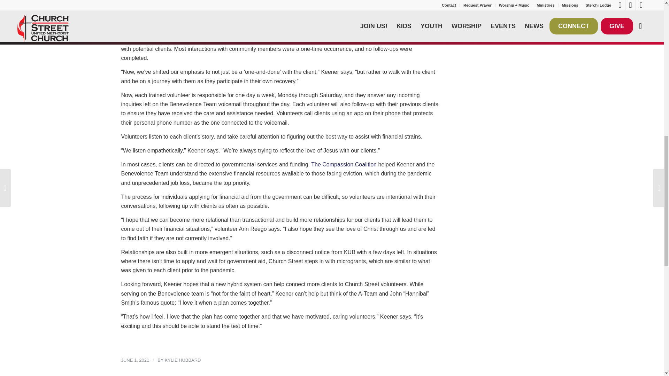 The width and height of the screenshot is (669, 376). Describe the element at coordinates (183, 360) in the screenshot. I see `Posts by Kylie Hubbard` at that location.